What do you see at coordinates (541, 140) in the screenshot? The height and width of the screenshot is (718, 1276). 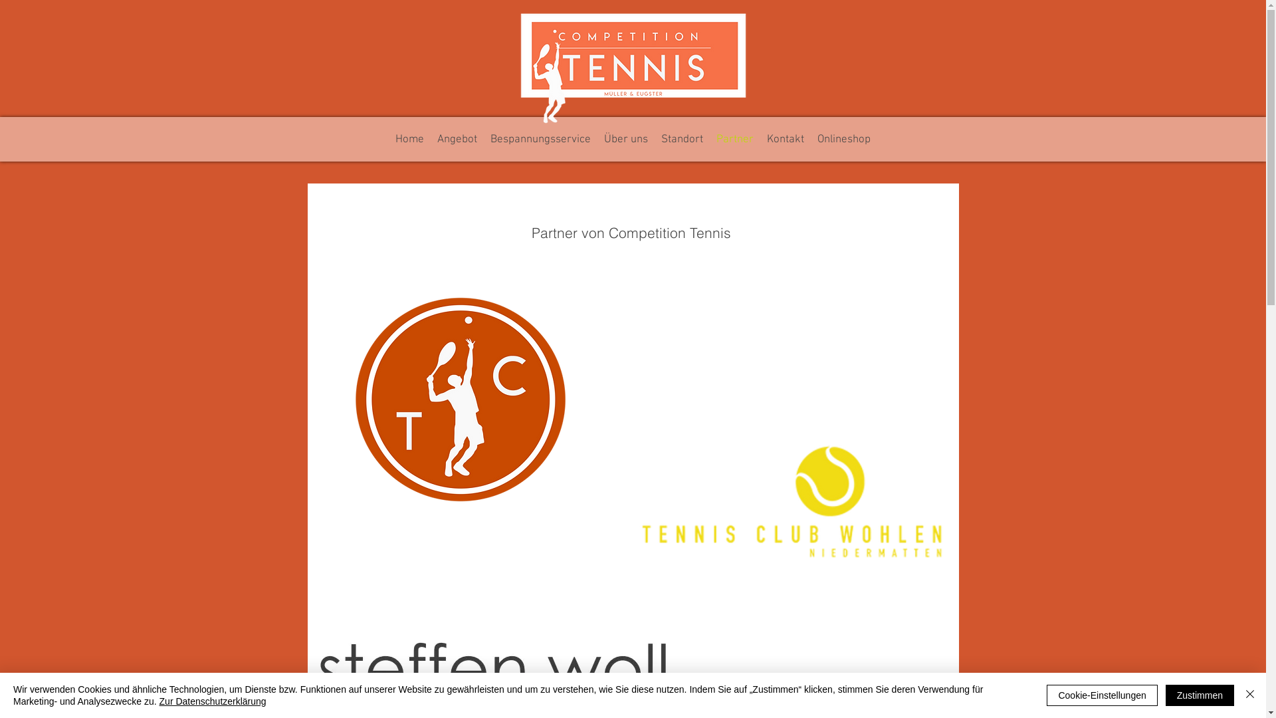 I see `Bespannungsservice` at bounding box center [541, 140].